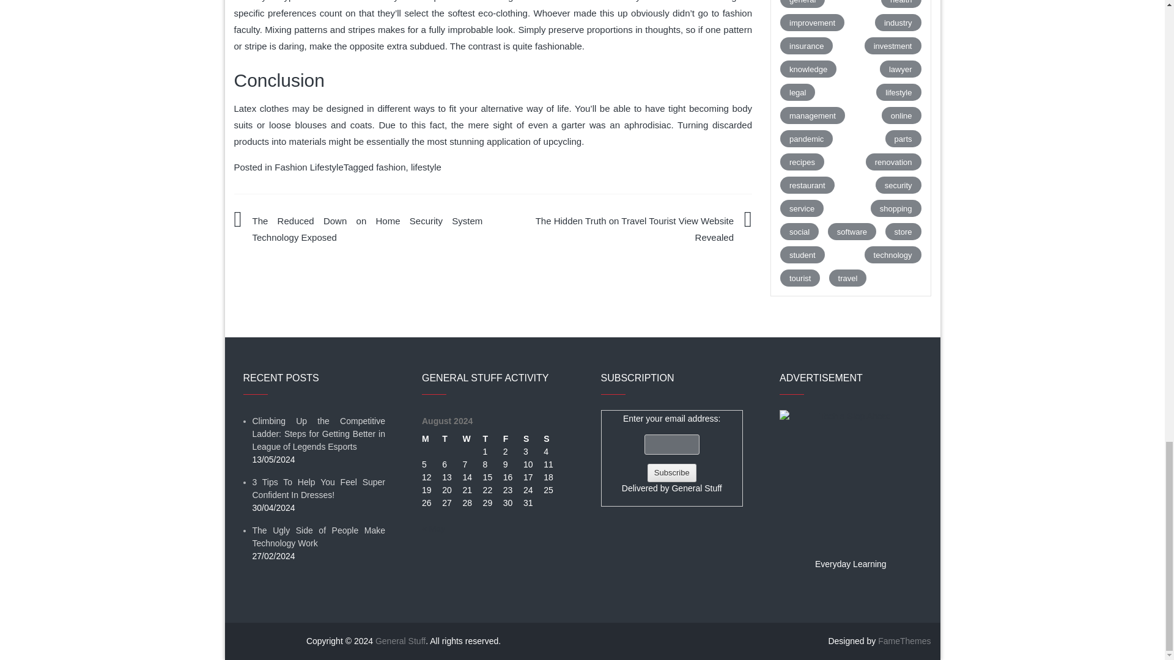  What do you see at coordinates (850, 480) in the screenshot?
I see `Tech a Step Ahead` at bounding box center [850, 480].